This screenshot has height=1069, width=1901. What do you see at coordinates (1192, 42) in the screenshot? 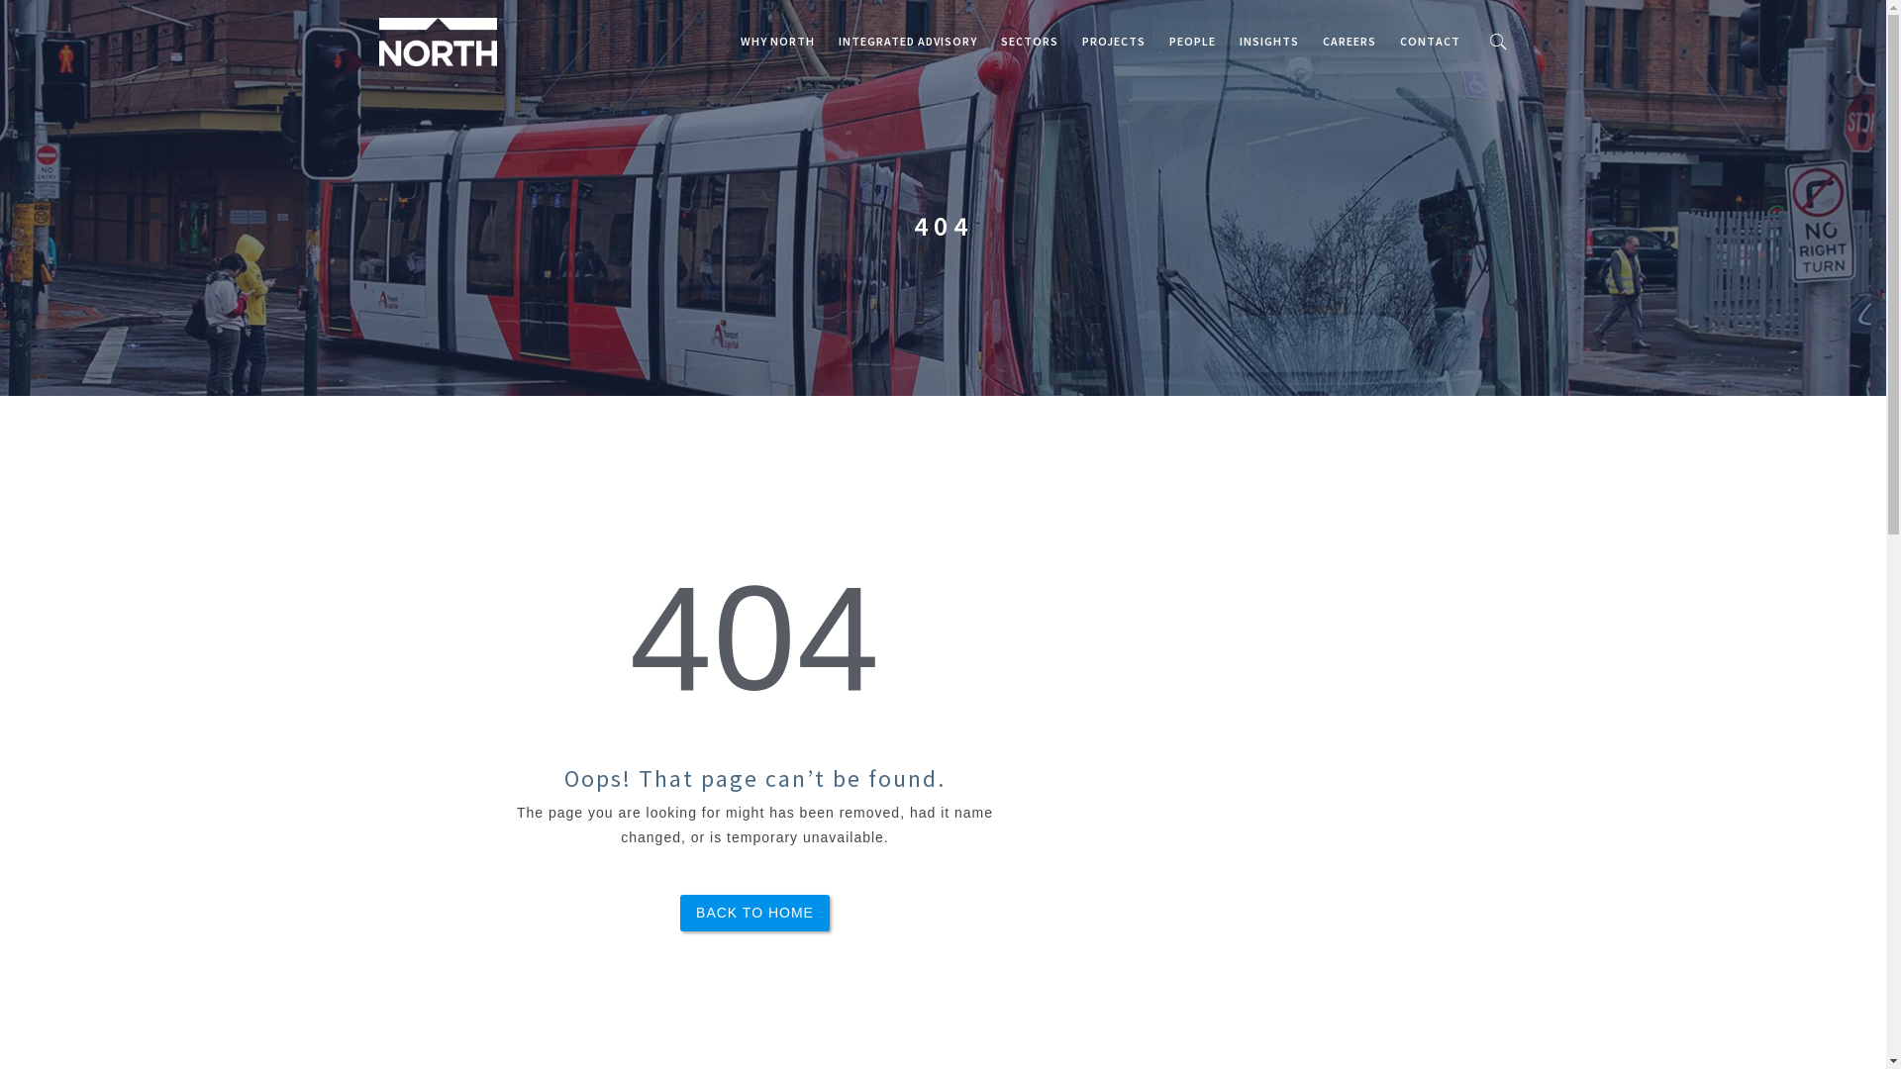
I see `PEOPLE` at bounding box center [1192, 42].